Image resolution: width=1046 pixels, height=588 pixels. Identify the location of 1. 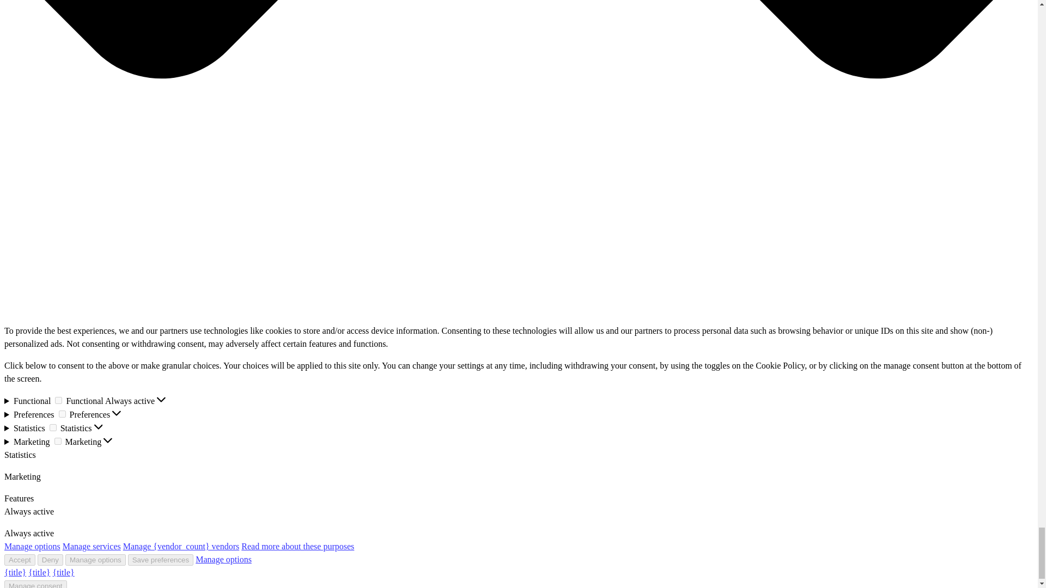
(58, 441).